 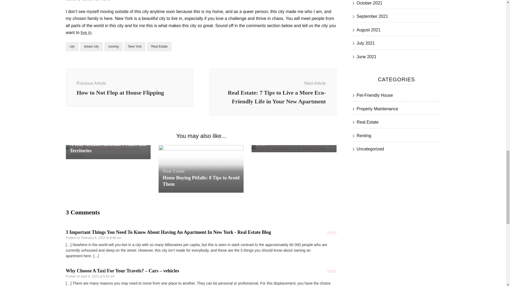 I want to click on Real Estate, so click(x=91, y=47).